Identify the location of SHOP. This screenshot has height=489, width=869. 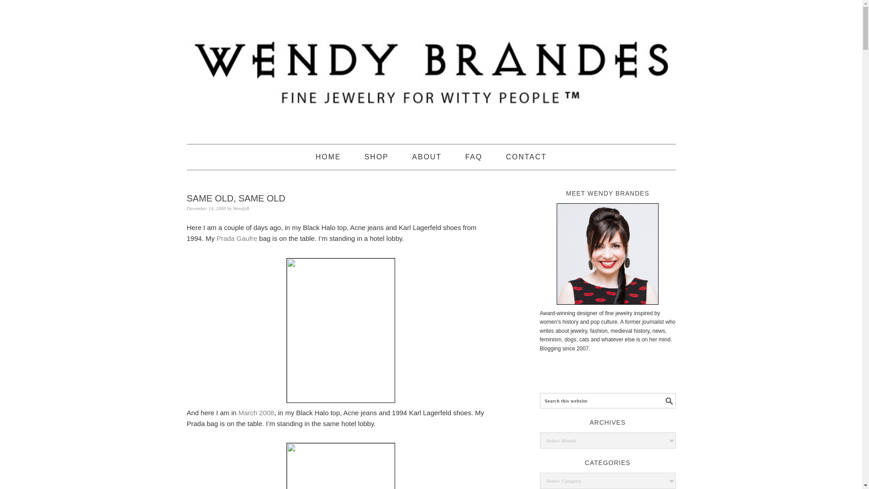
(376, 157).